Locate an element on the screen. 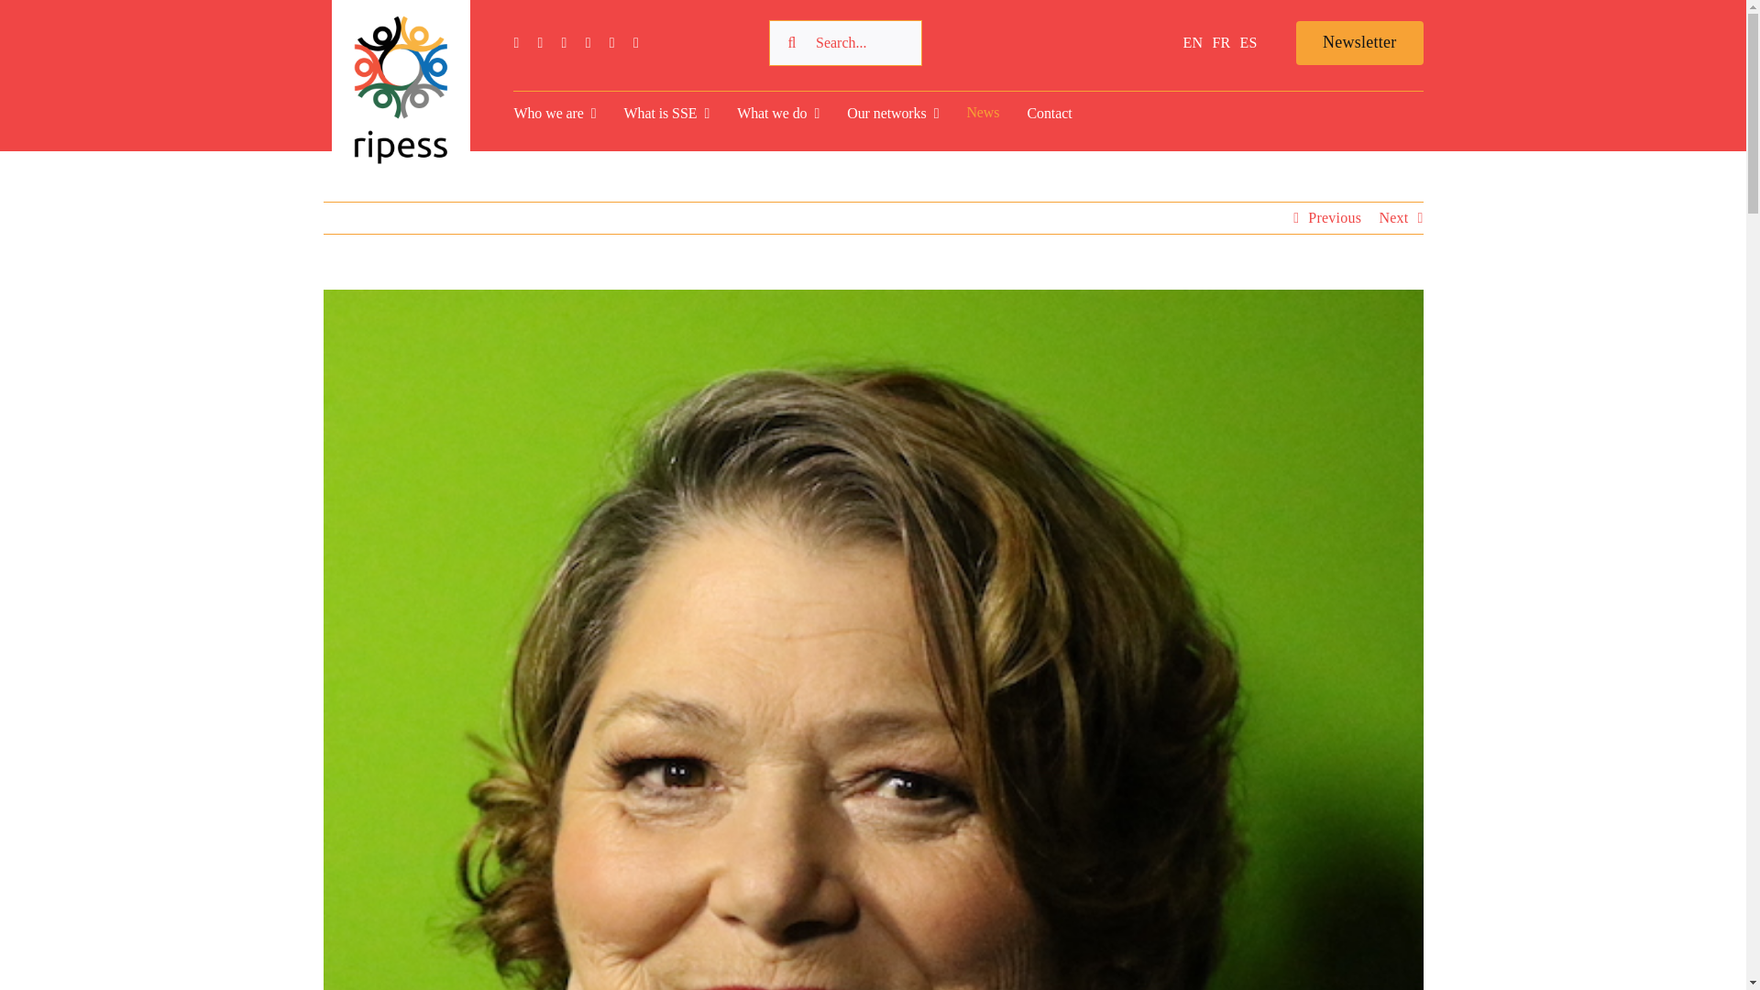 The height and width of the screenshot is (990, 1760). X is located at coordinates (541, 42).